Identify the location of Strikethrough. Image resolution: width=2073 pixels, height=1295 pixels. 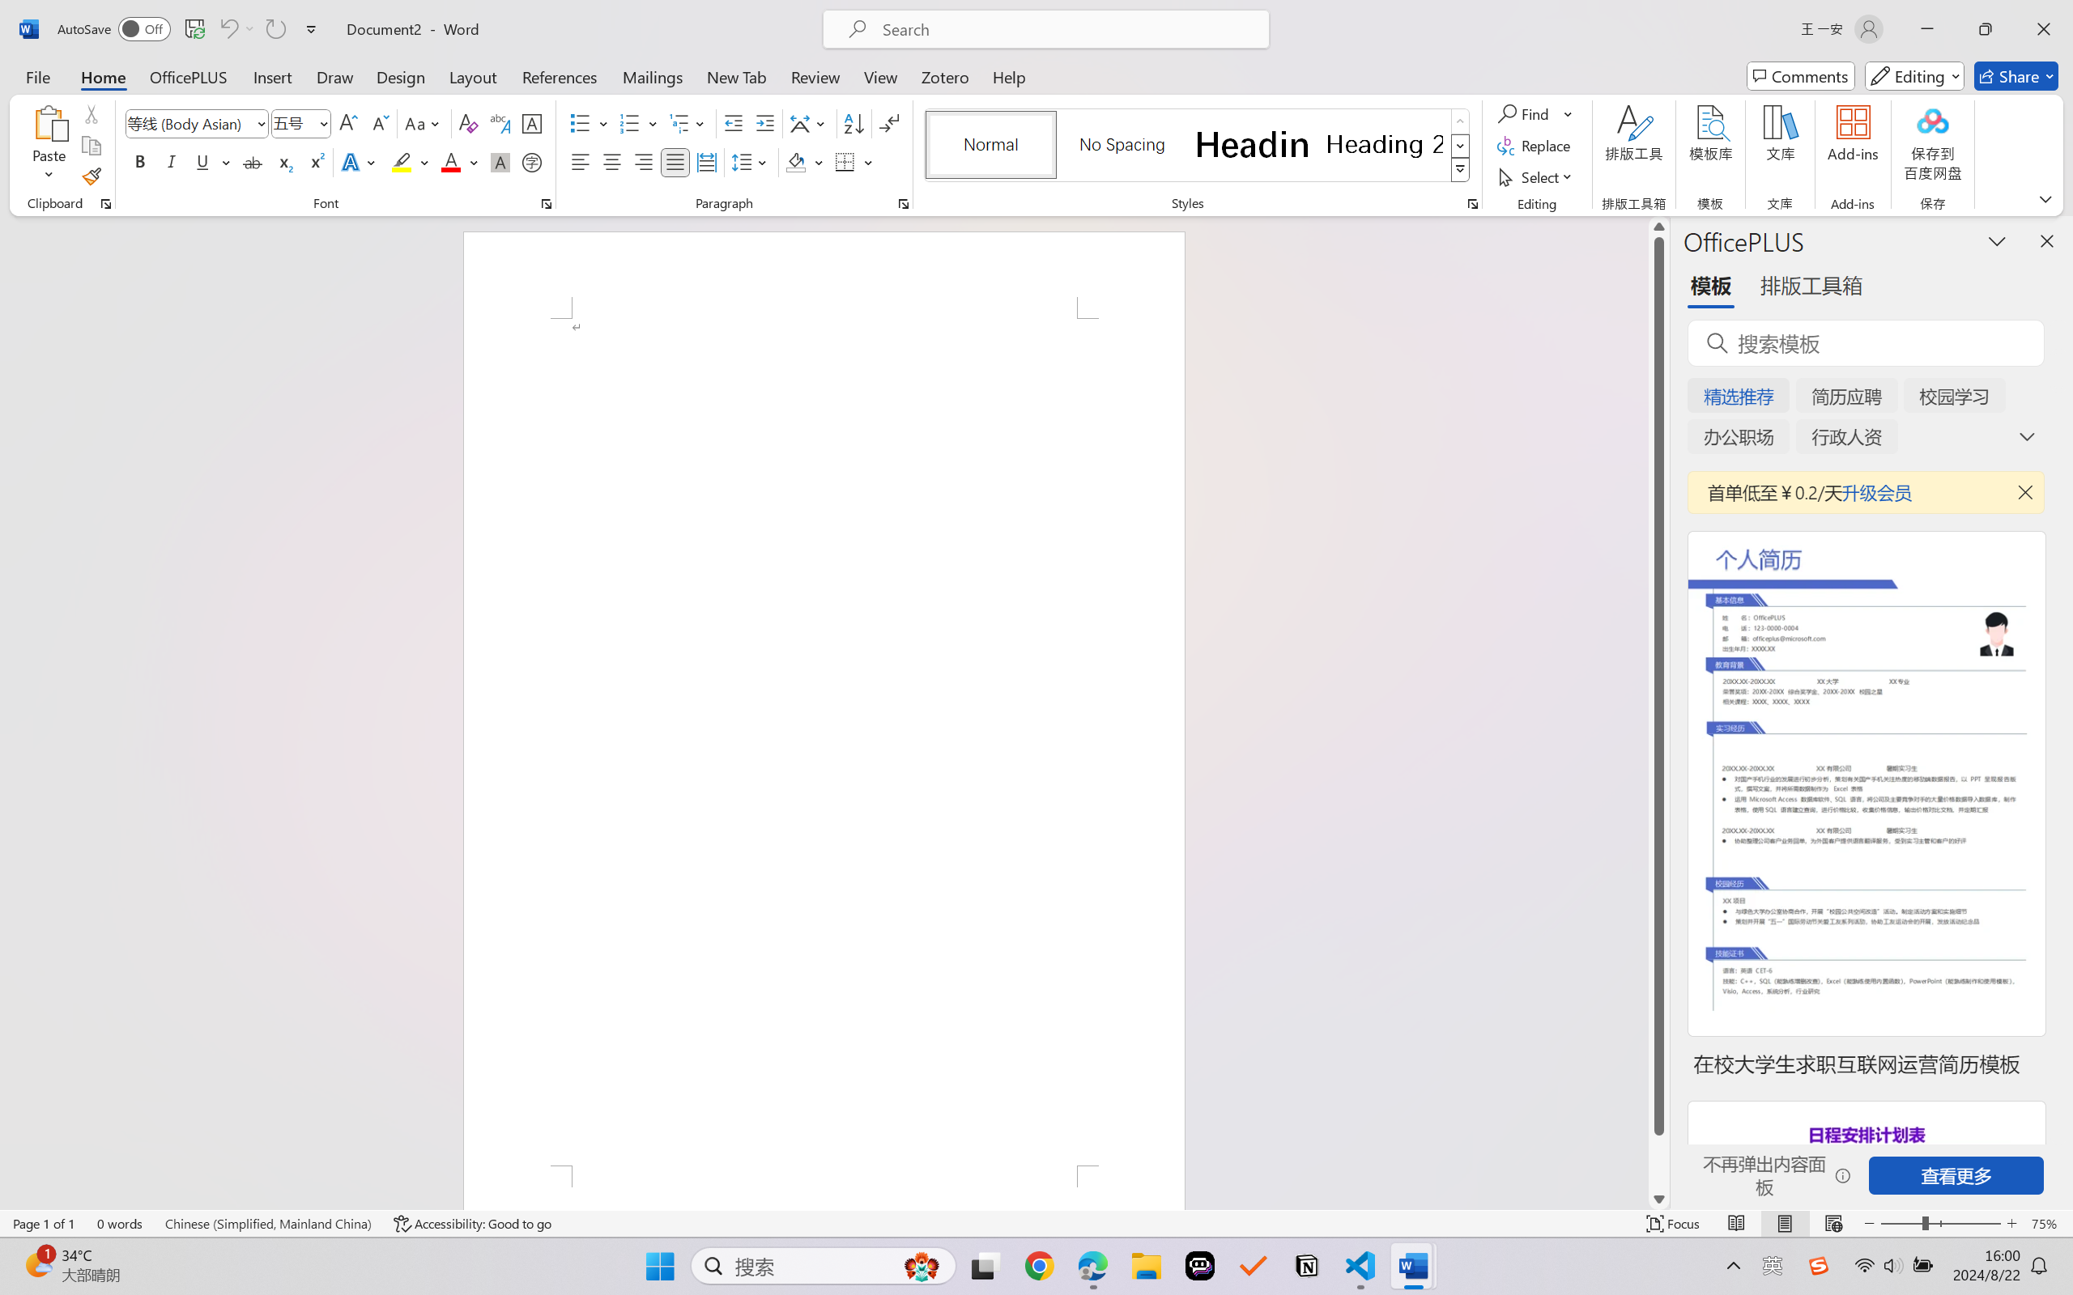
(253, 162).